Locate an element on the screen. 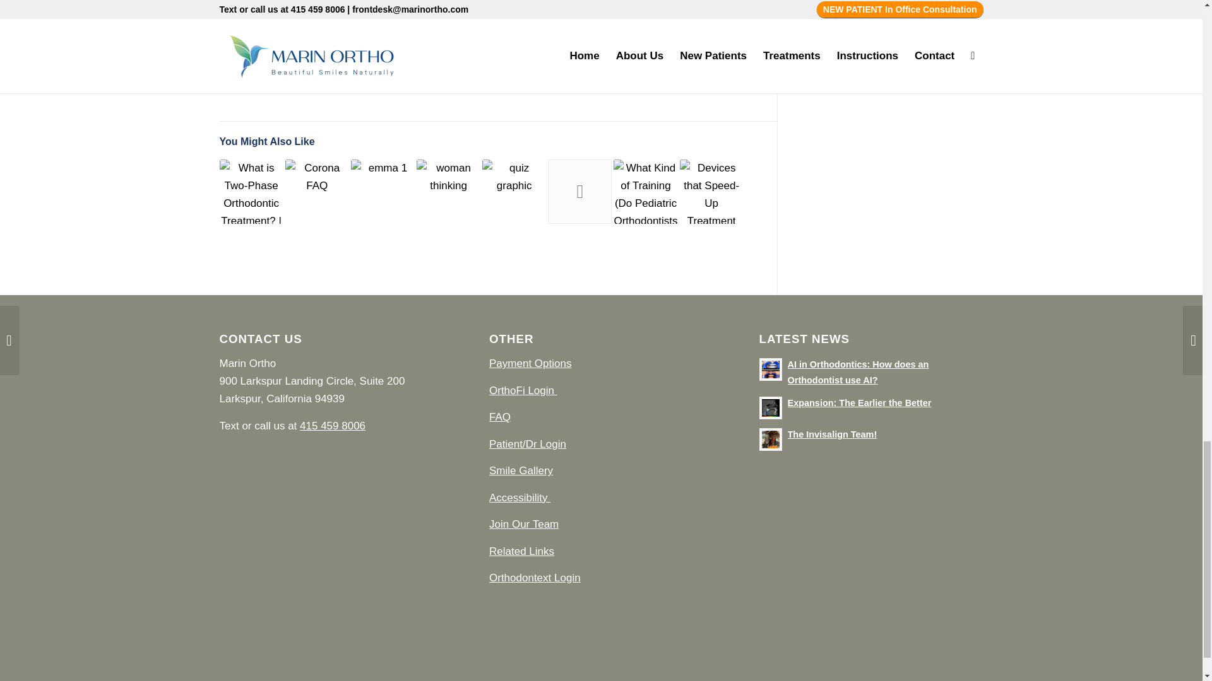 This screenshot has height=681, width=1212. How to Maintain Your Braces is located at coordinates (383, 191).